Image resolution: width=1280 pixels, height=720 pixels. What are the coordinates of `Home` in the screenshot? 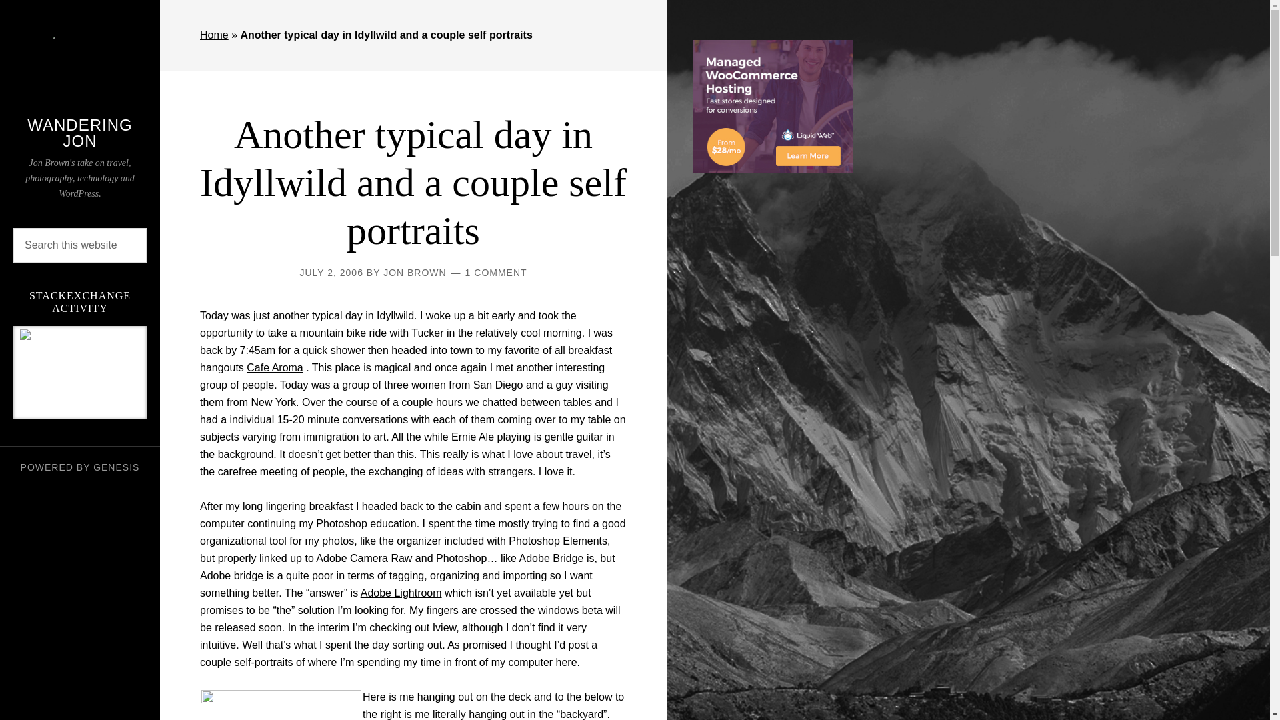 It's located at (214, 35).